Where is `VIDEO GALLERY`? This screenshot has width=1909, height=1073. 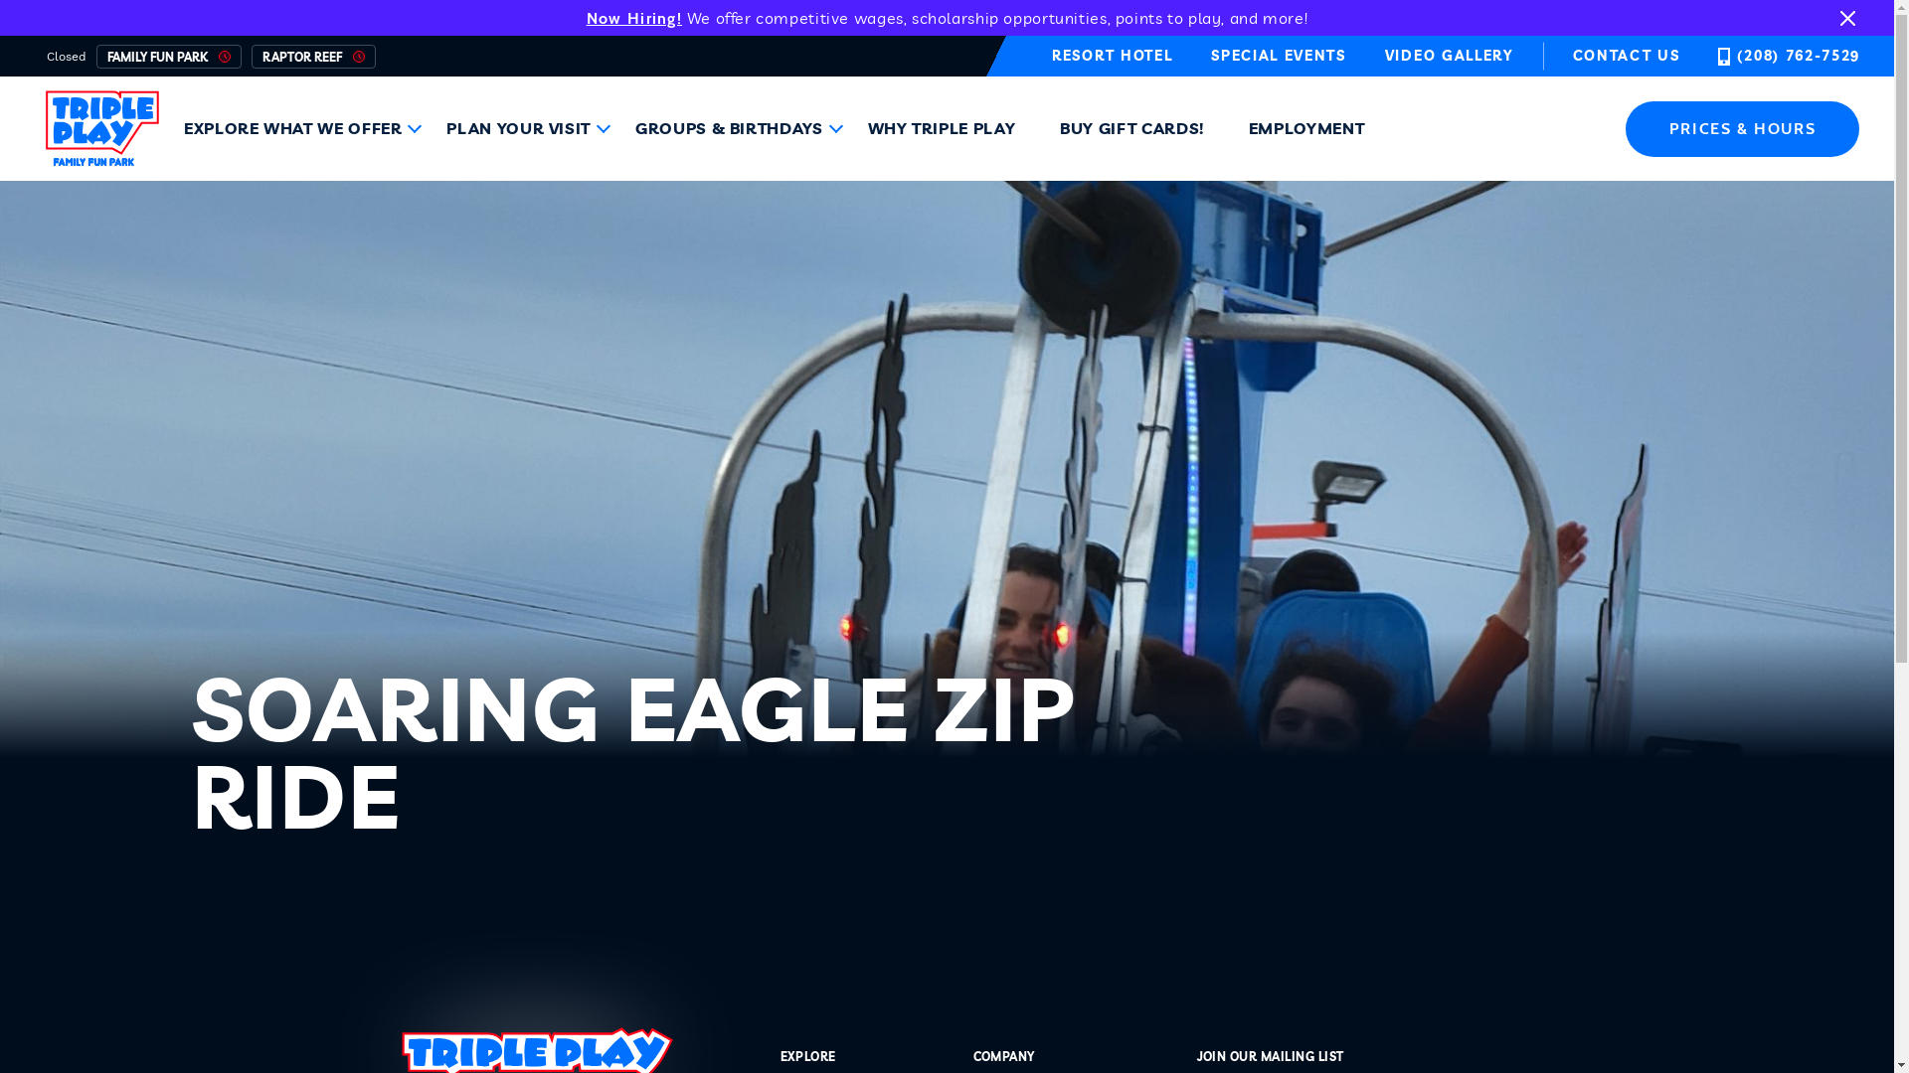
VIDEO GALLERY is located at coordinates (1450, 56).